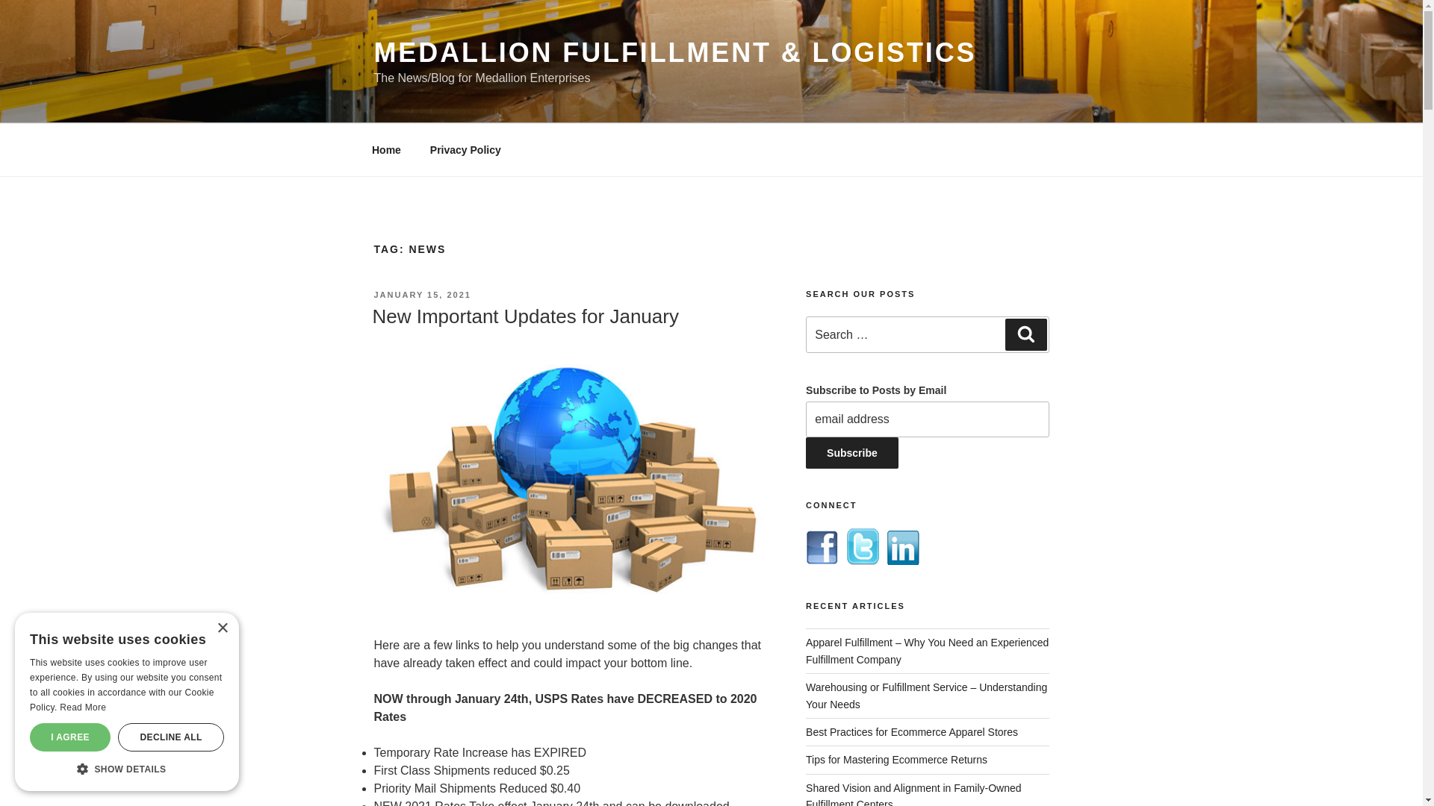  What do you see at coordinates (1025, 334) in the screenshot?
I see `Search` at bounding box center [1025, 334].